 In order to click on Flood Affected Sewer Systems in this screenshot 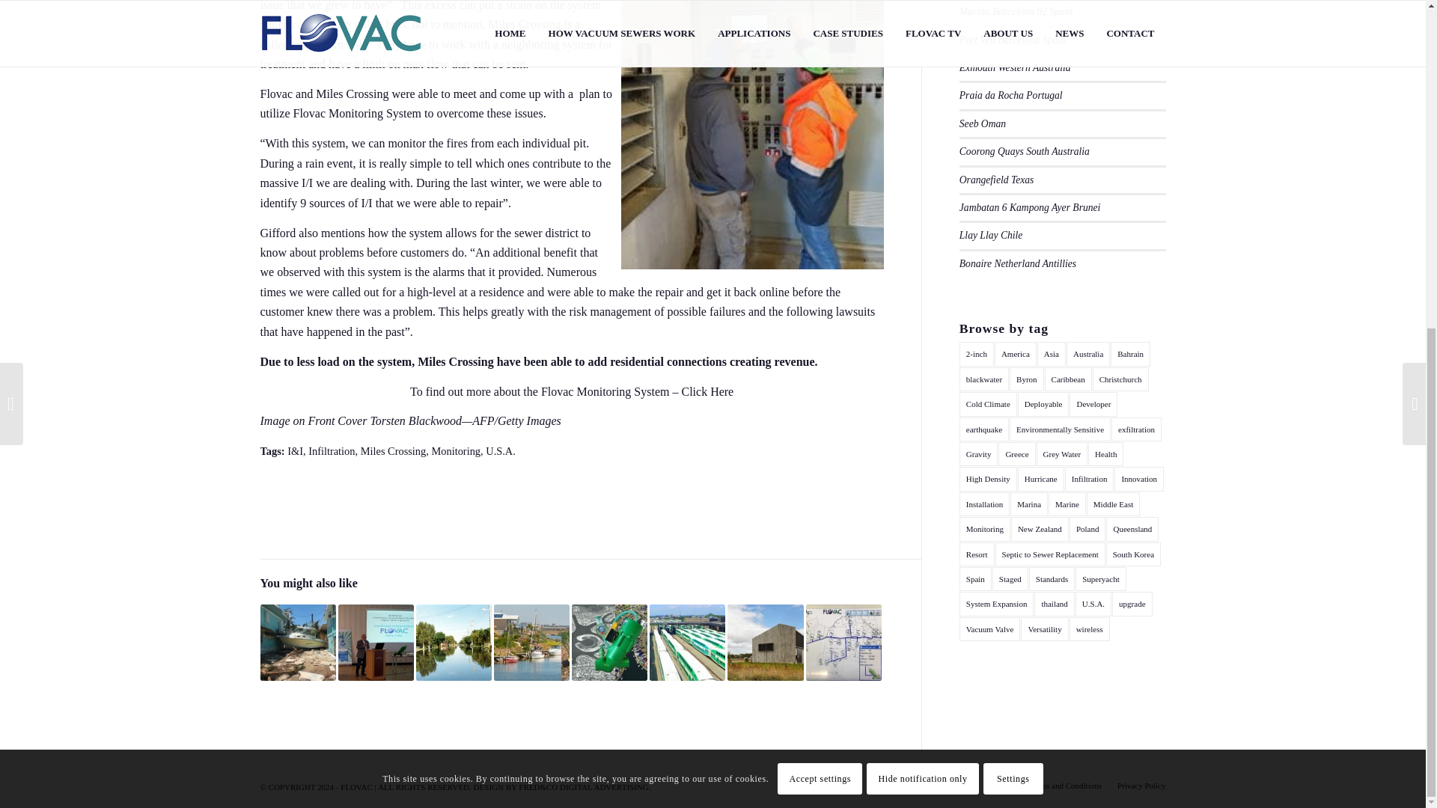, I will do `click(454, 642)`.